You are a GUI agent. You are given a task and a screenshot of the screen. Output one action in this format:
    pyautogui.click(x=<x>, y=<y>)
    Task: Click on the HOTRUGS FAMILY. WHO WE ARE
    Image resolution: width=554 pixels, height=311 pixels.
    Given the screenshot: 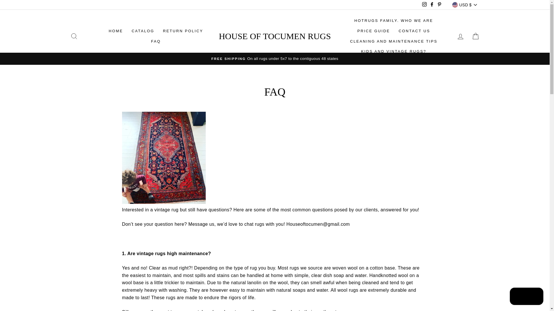 What is the action you would take?
    pyautogui.click(x=394, y=21)
    